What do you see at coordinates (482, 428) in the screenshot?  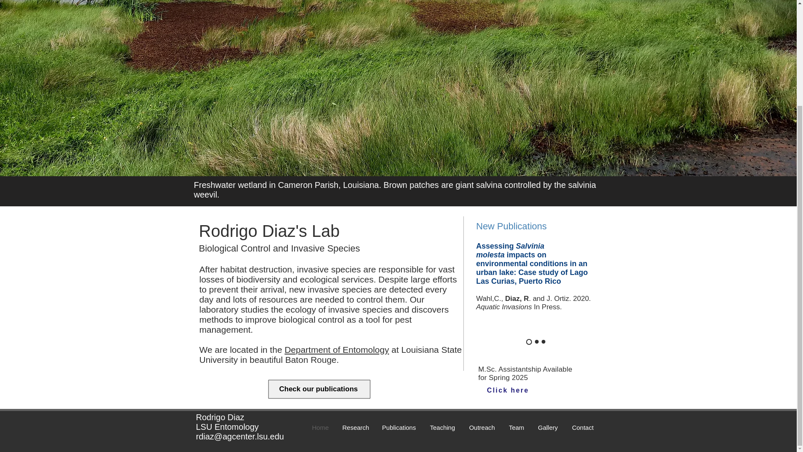 I see `Outreach` at bounding box center [482, 428].